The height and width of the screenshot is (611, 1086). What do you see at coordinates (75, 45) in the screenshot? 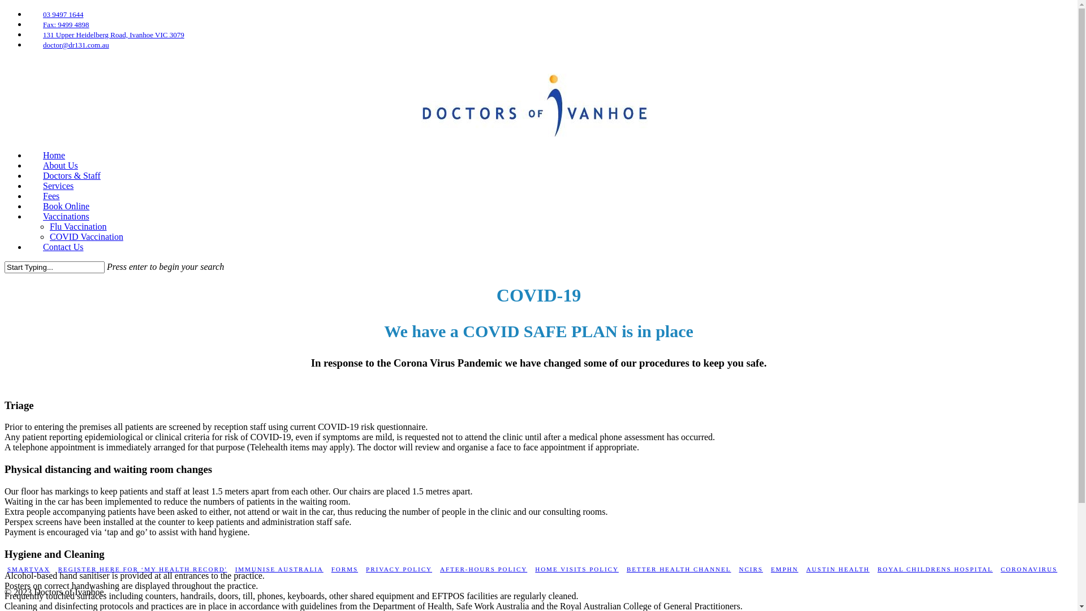
I see `doctor@dr131.com.au` at bounding box center [75, 45].